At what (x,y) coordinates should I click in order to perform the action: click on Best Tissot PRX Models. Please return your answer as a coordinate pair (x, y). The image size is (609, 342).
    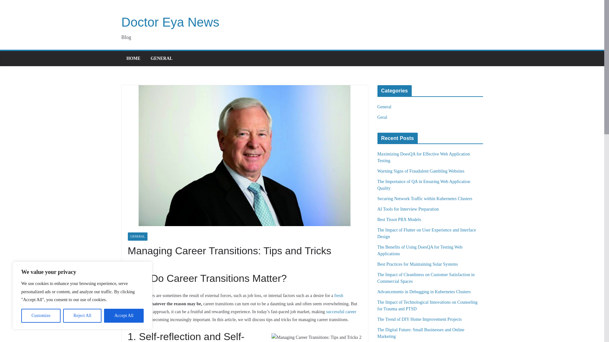
    Looking at the image, I should click on (399, 219).